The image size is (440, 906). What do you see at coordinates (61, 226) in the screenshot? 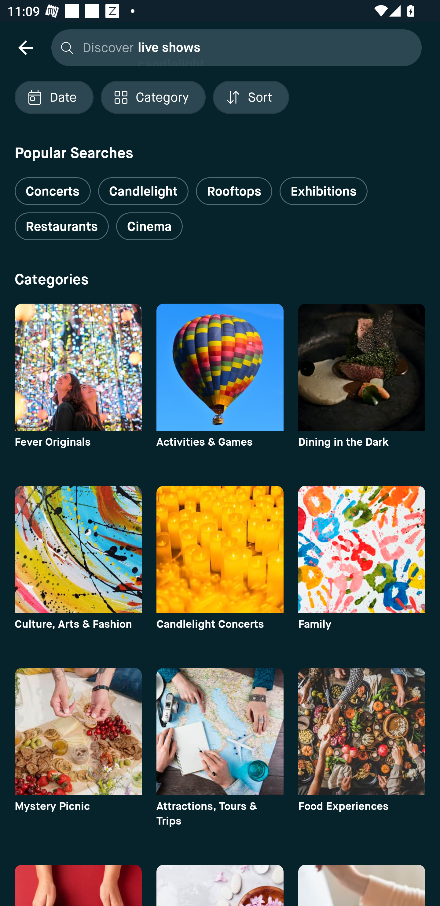
I see `Restaurants` at bounding box center [61, 226].